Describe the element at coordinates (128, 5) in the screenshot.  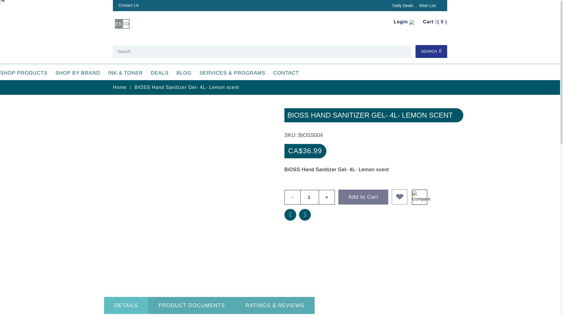
I see `Contact Us` at that location.